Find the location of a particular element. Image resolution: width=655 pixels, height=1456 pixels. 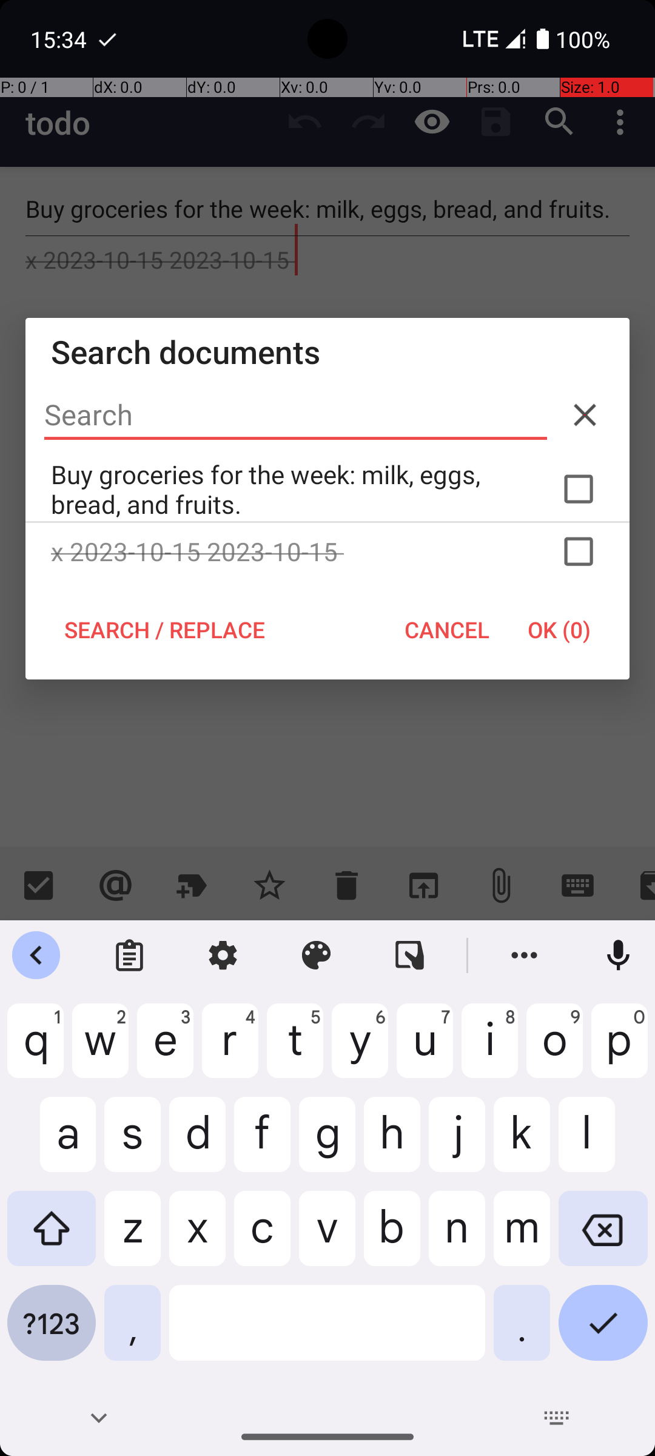

Buy groceries for the week: milk, eggs, bread, and fruits. is located at coordinates (327, 489).